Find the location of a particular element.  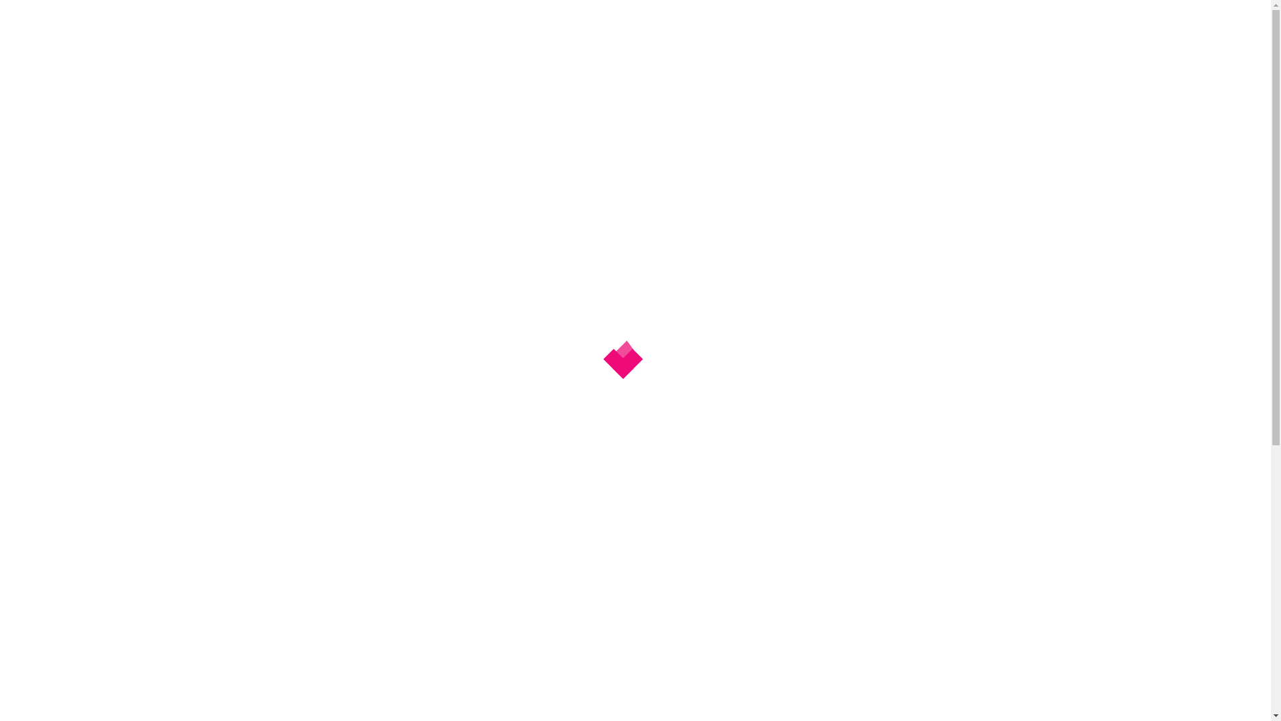

9560 9599 is located at coordinates (1141, 72).